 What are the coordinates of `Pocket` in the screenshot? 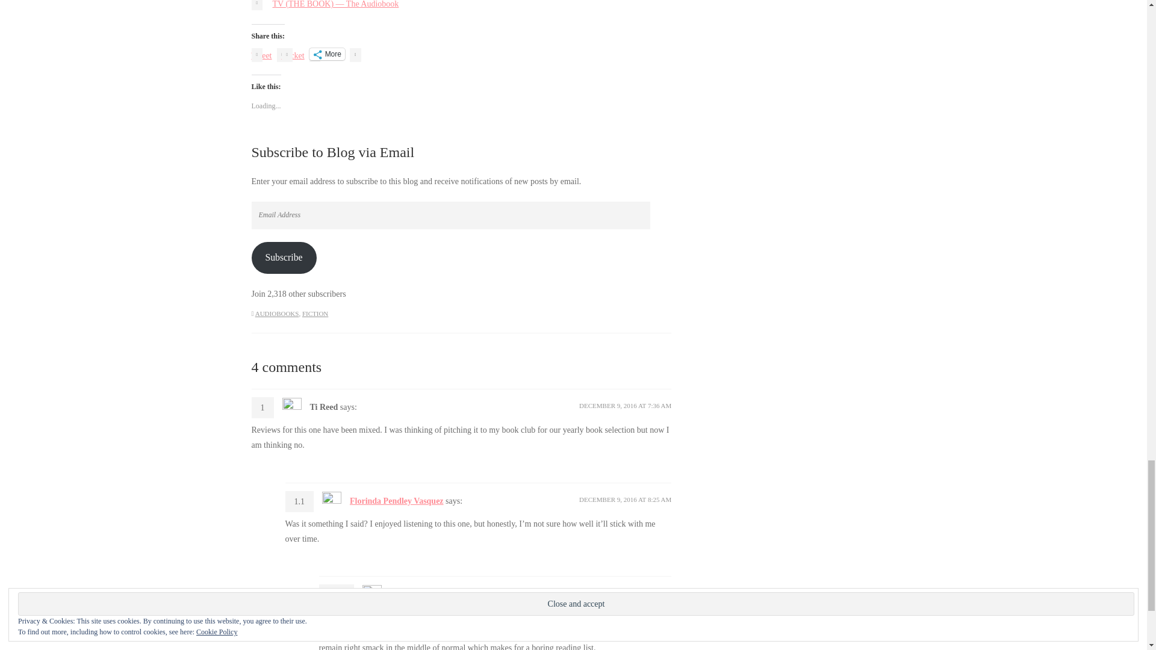 It's located at (293, 55).